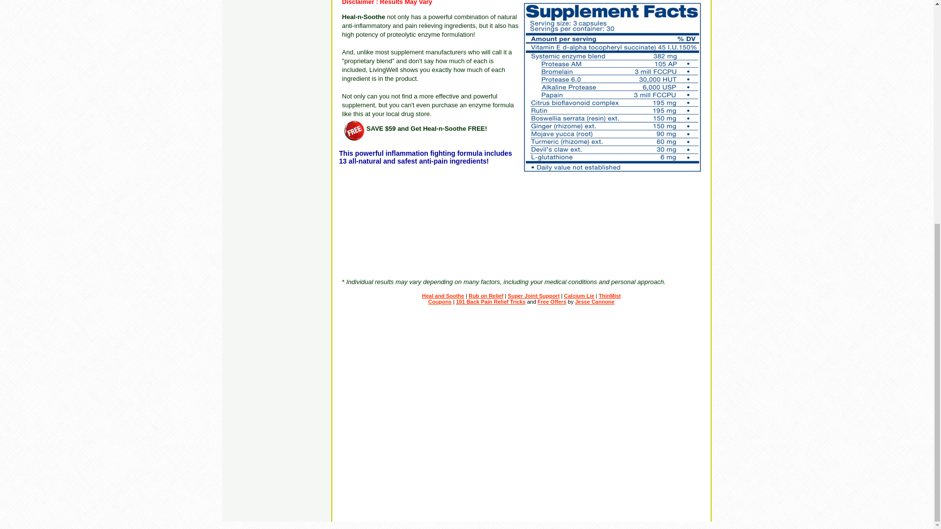 The width and height of the screenshot is (941, 529). What do you see at coordinates (534, 296) in the screenshot?
I see `Super Joint Support` at bounding box center [534, 296].